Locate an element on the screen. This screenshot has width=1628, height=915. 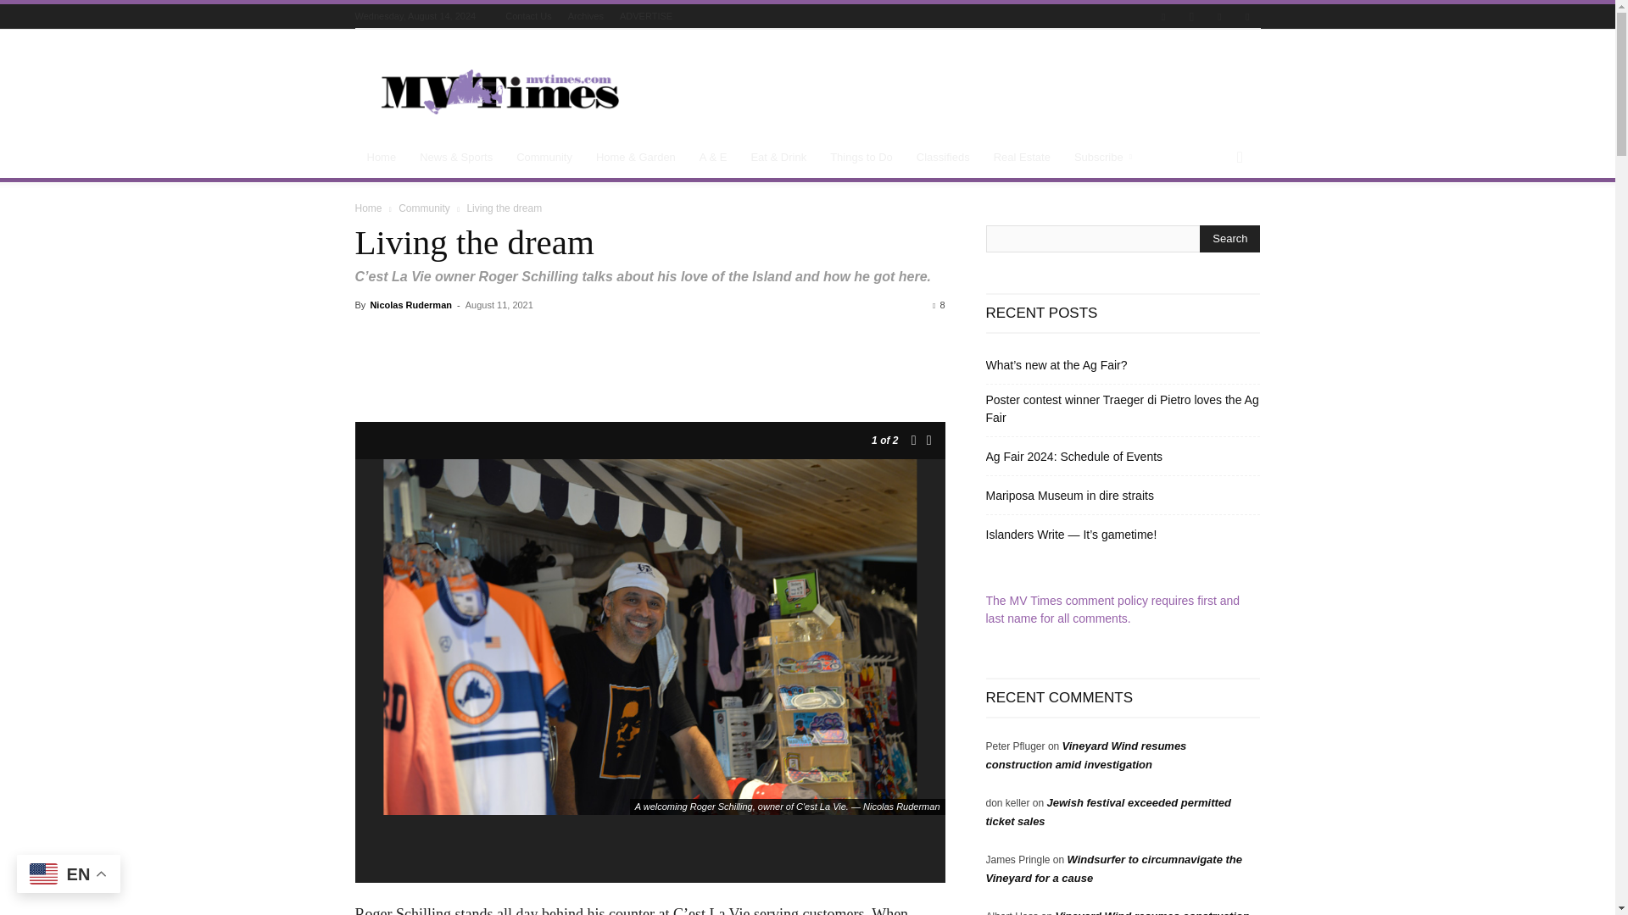
Home is located at coordinates (382, 158).